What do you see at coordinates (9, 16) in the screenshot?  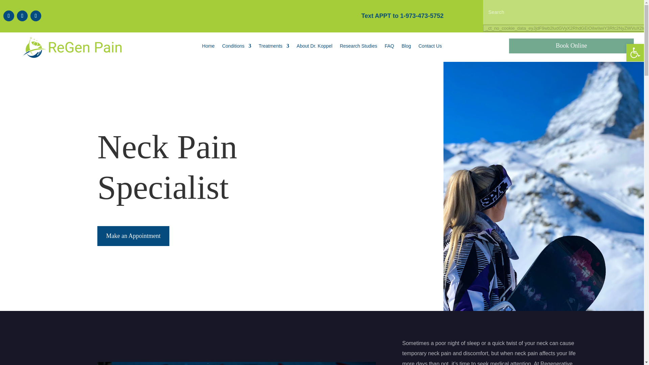 I see `Follow on Facebook` at bounding box center [9, 16].